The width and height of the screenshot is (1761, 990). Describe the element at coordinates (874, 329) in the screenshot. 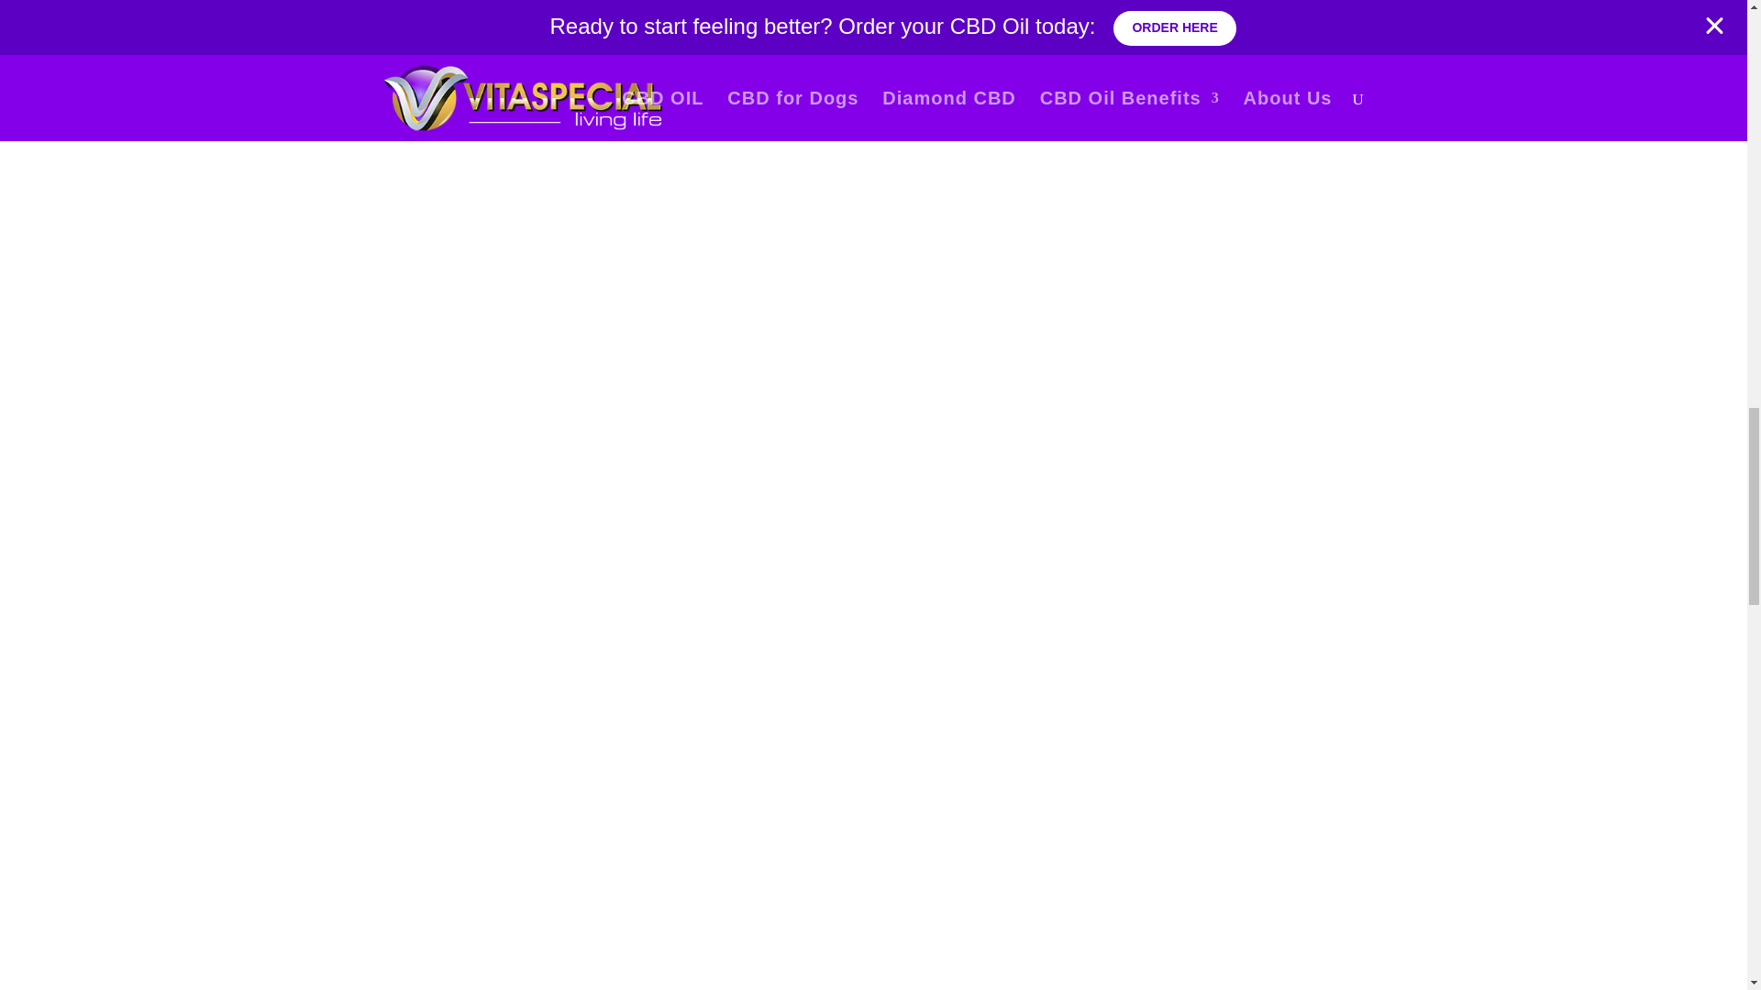

I see `Get Yours` at that location.